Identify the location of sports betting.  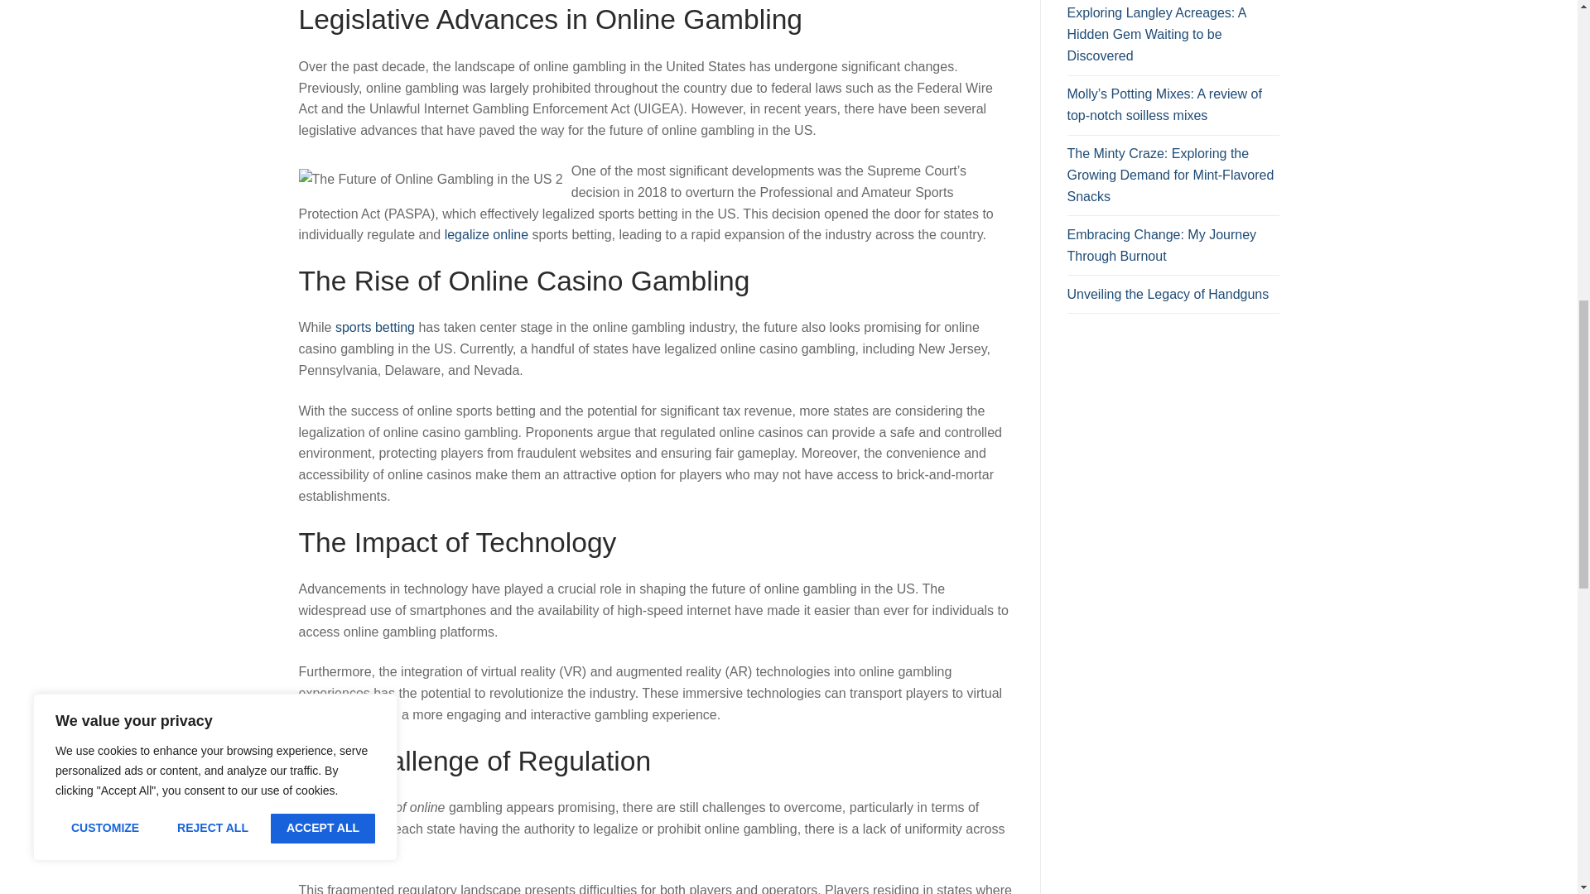
(375, 326).